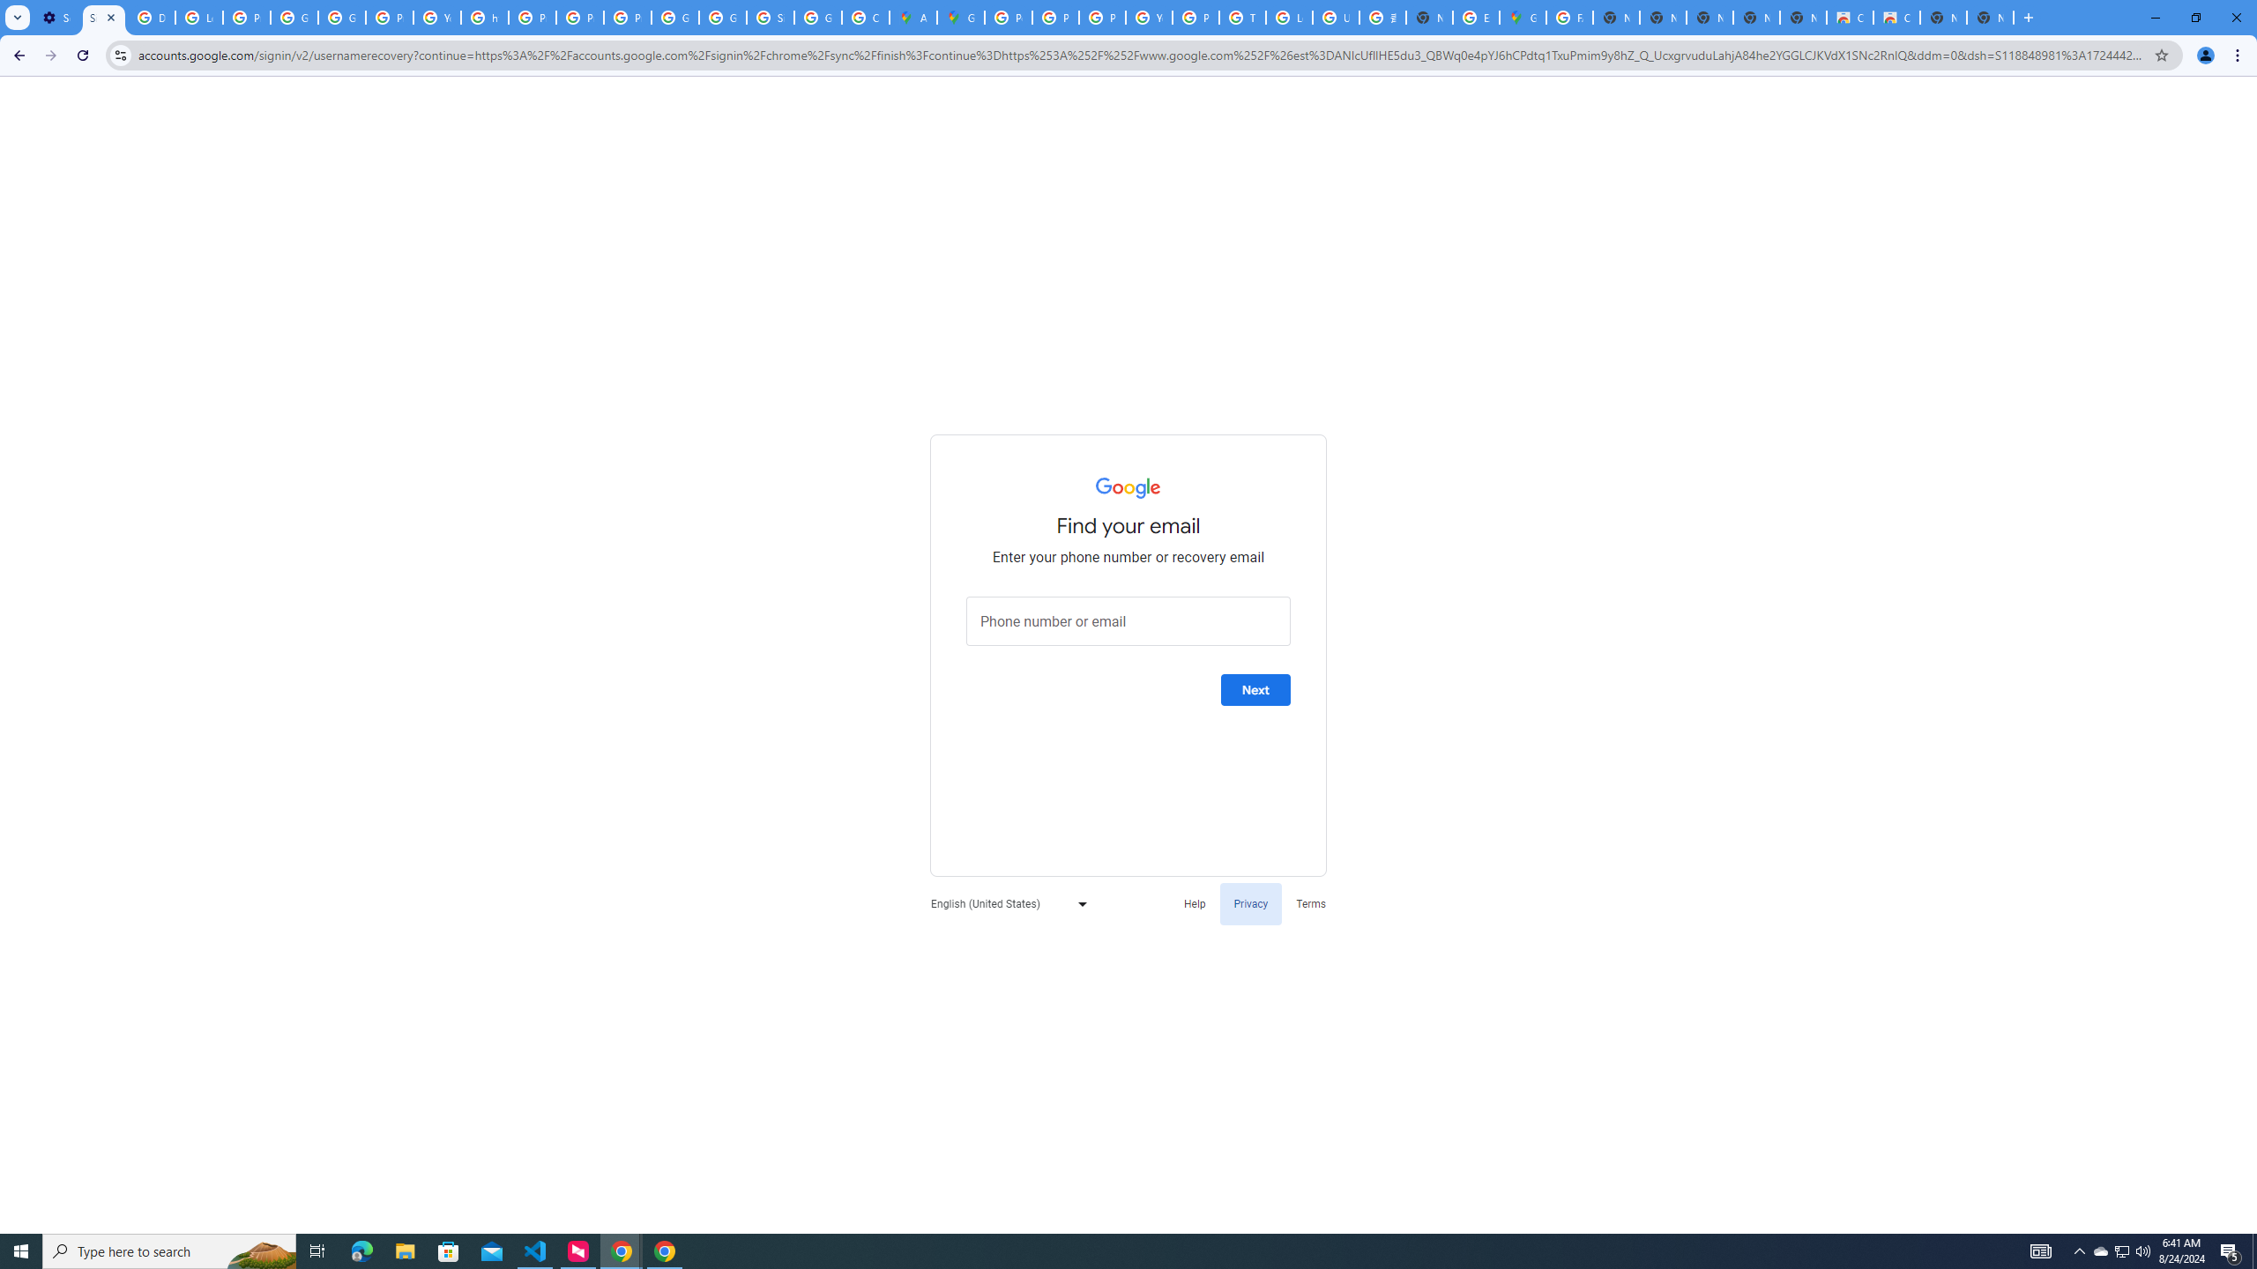 Image resolution: width=2257 pixels, height=1269 pixels. I want to click on Reload, so click(82, 56).